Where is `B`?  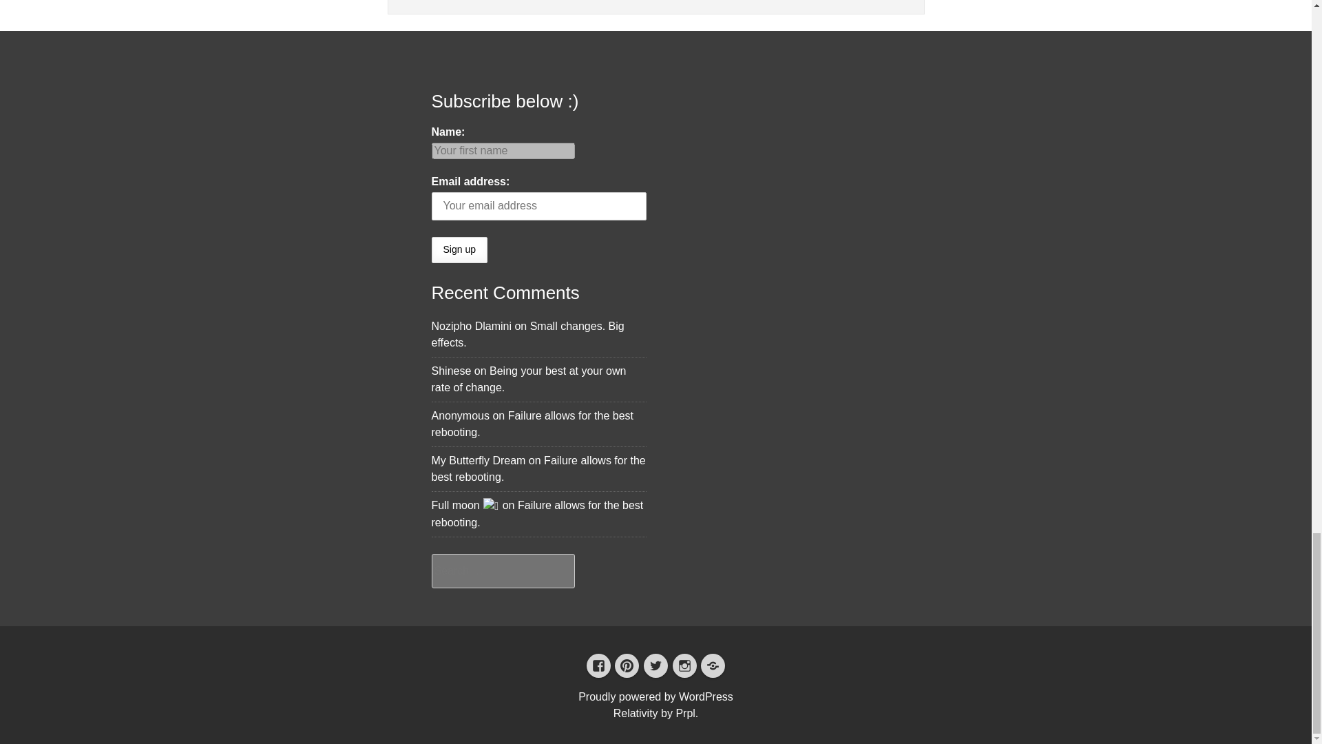
B is located at coordinates (712, 664).